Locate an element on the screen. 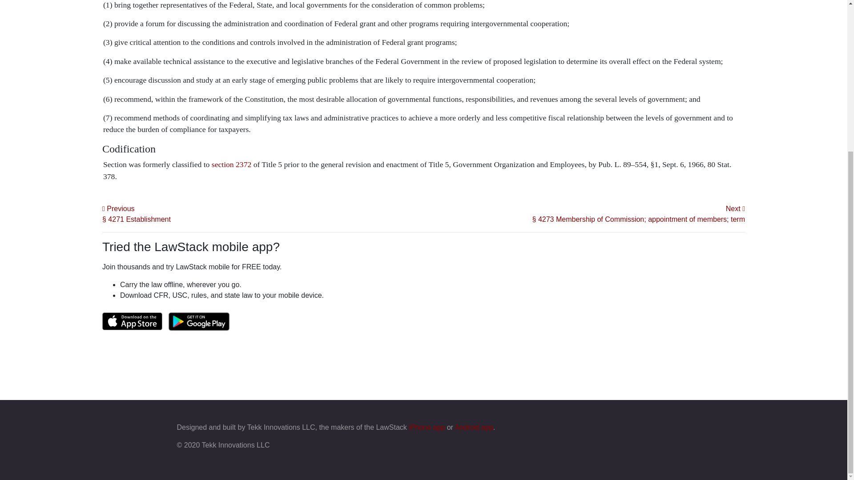 The height and width of the screenshot is (480, 854). iPhone app is located at coordinates (427, 427).